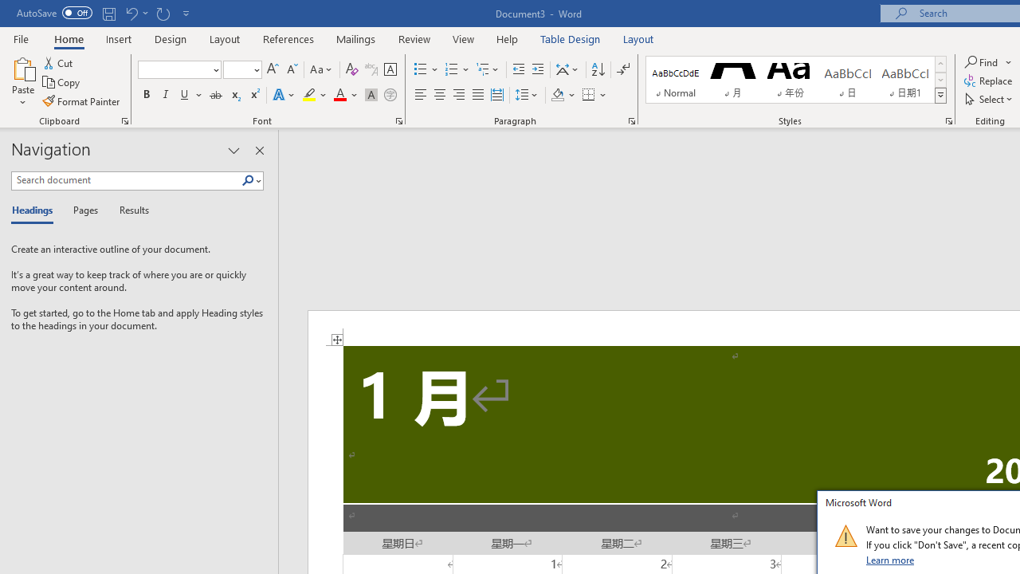 The width and height of the screenshot is (1020, 574). Describe the element at coordinates (398, 121) in the screenshot. I see `Font...` at that location.